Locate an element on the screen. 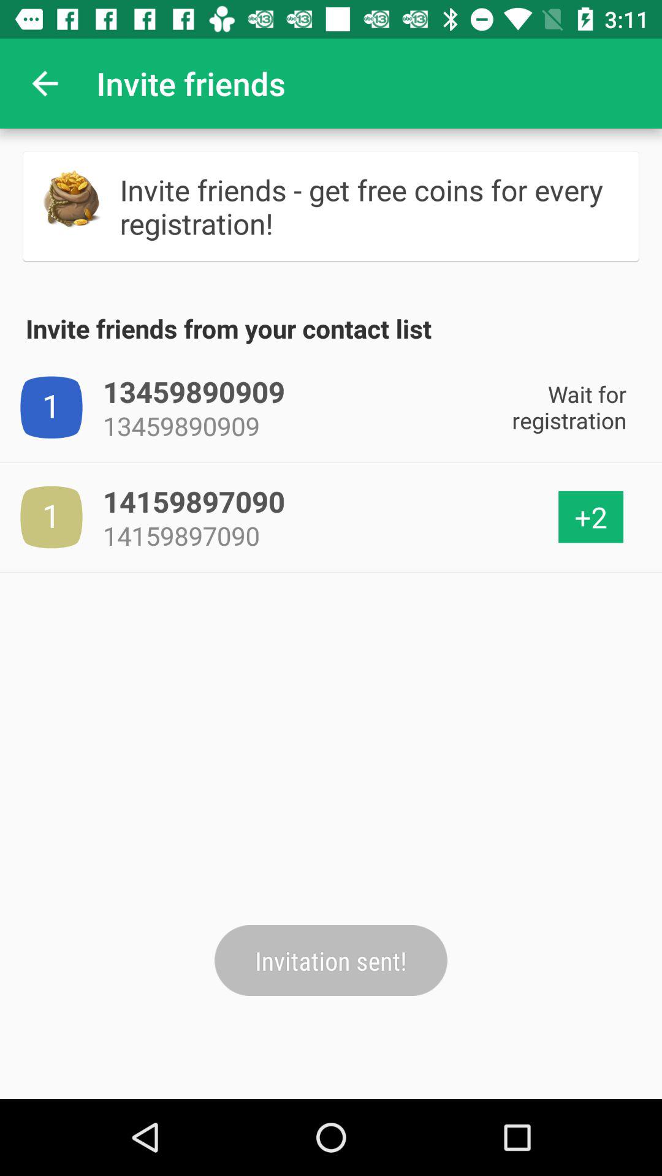  swipe until the +2 is located at coordinates (591, 517).